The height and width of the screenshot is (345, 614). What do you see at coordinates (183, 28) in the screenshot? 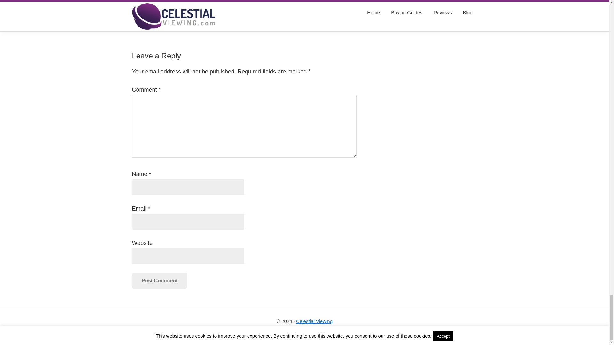
I see `Telescope Reviews` at bounding box center [183, 28].